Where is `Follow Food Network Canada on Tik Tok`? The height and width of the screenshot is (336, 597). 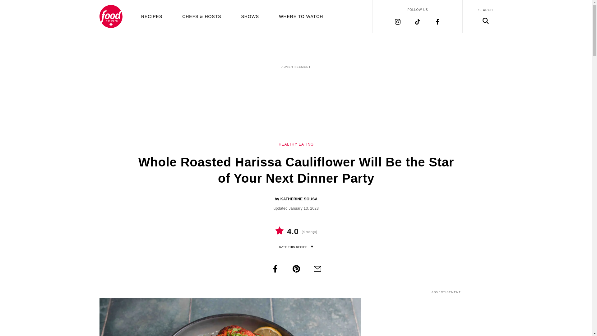 Follow Food Network Canada on Tik Tok is located at coordinates (417, 21).